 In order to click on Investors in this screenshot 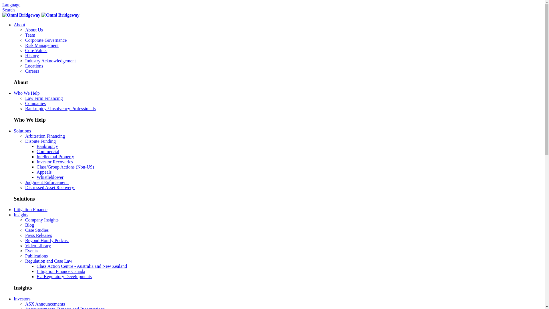, I will do `click(22, 299)`.